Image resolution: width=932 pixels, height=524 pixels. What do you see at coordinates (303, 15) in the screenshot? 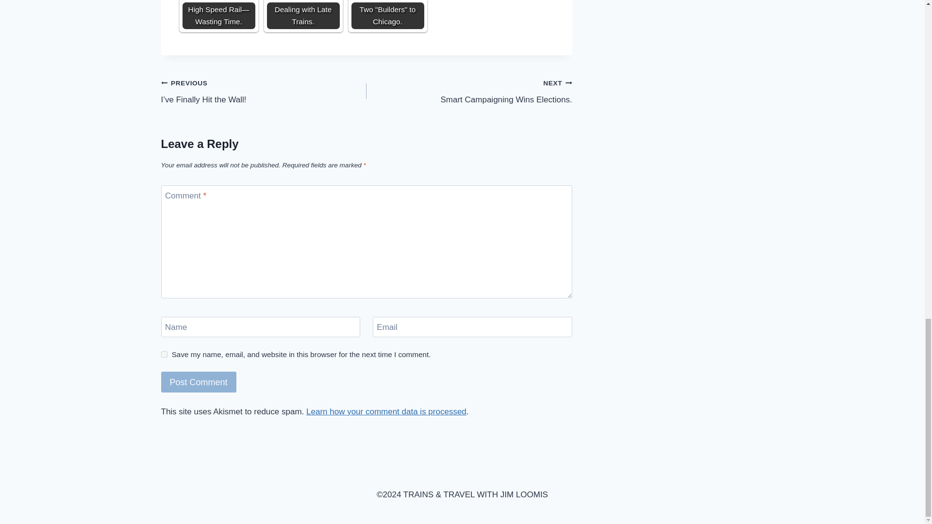
I see `Post Comment` at bounding box center [303, 15].